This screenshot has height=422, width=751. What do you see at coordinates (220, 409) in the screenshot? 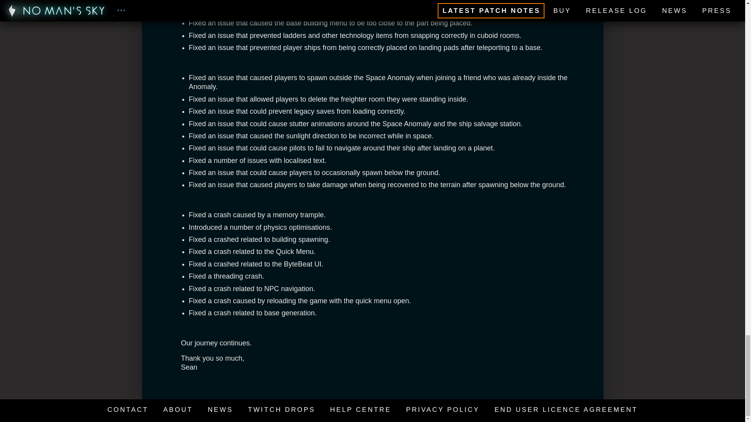
I see `NEWS` at bounding box center [220, 409].